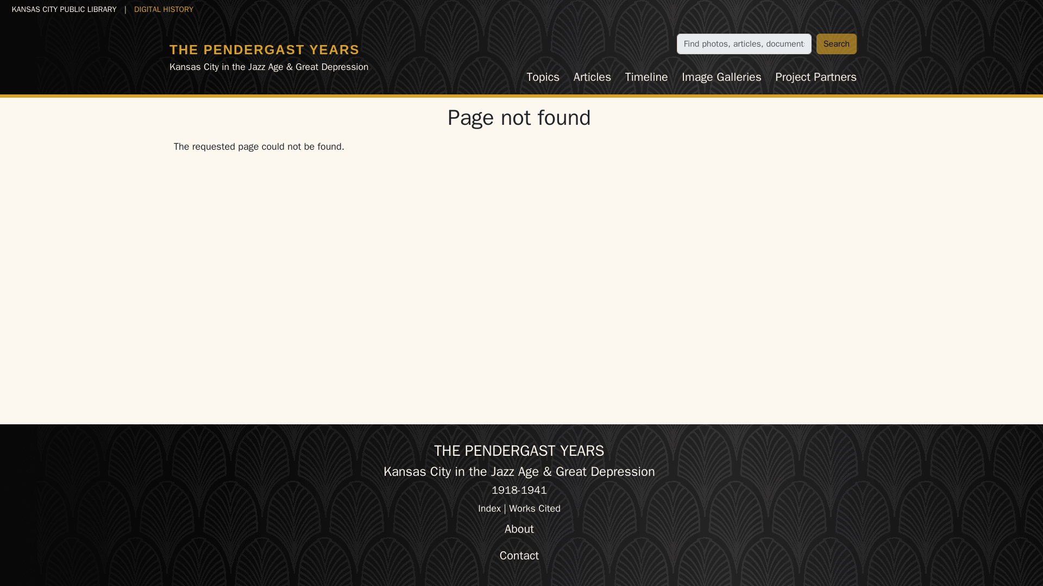 The width and height of the screenshot is (1043, 586). I want to click on Index, so click(489, 508).